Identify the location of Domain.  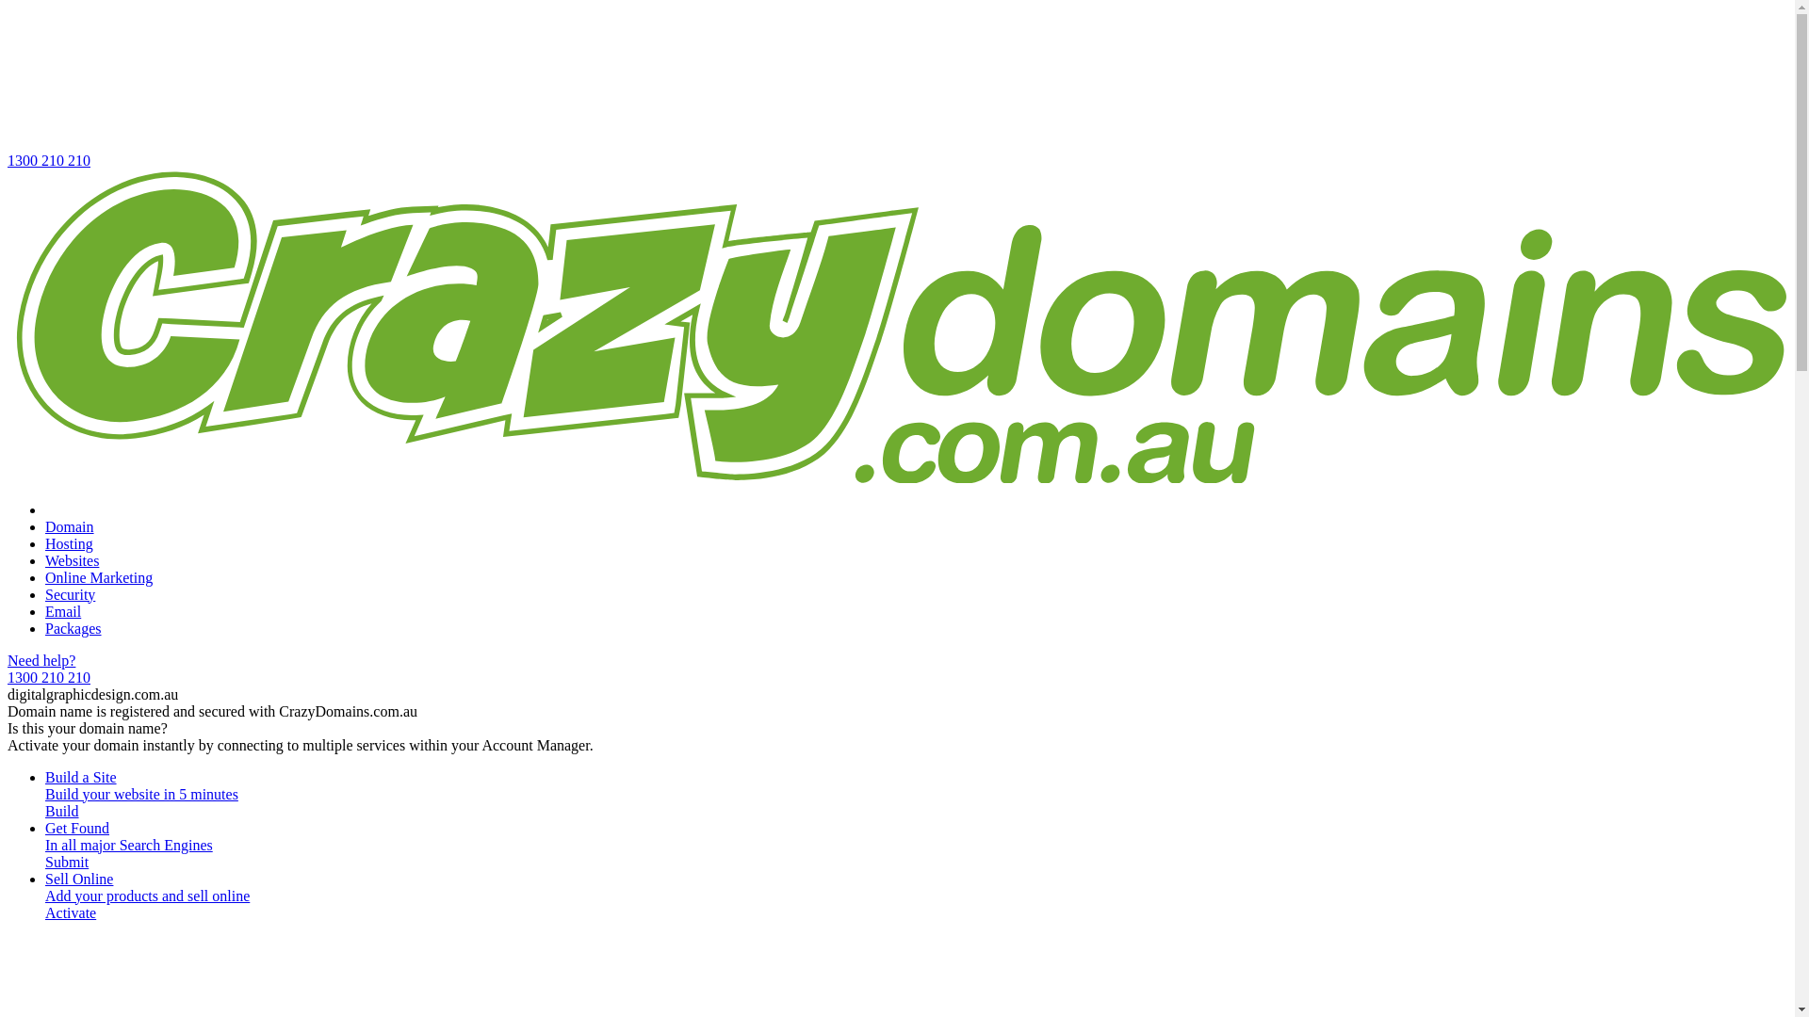
(70, 527).